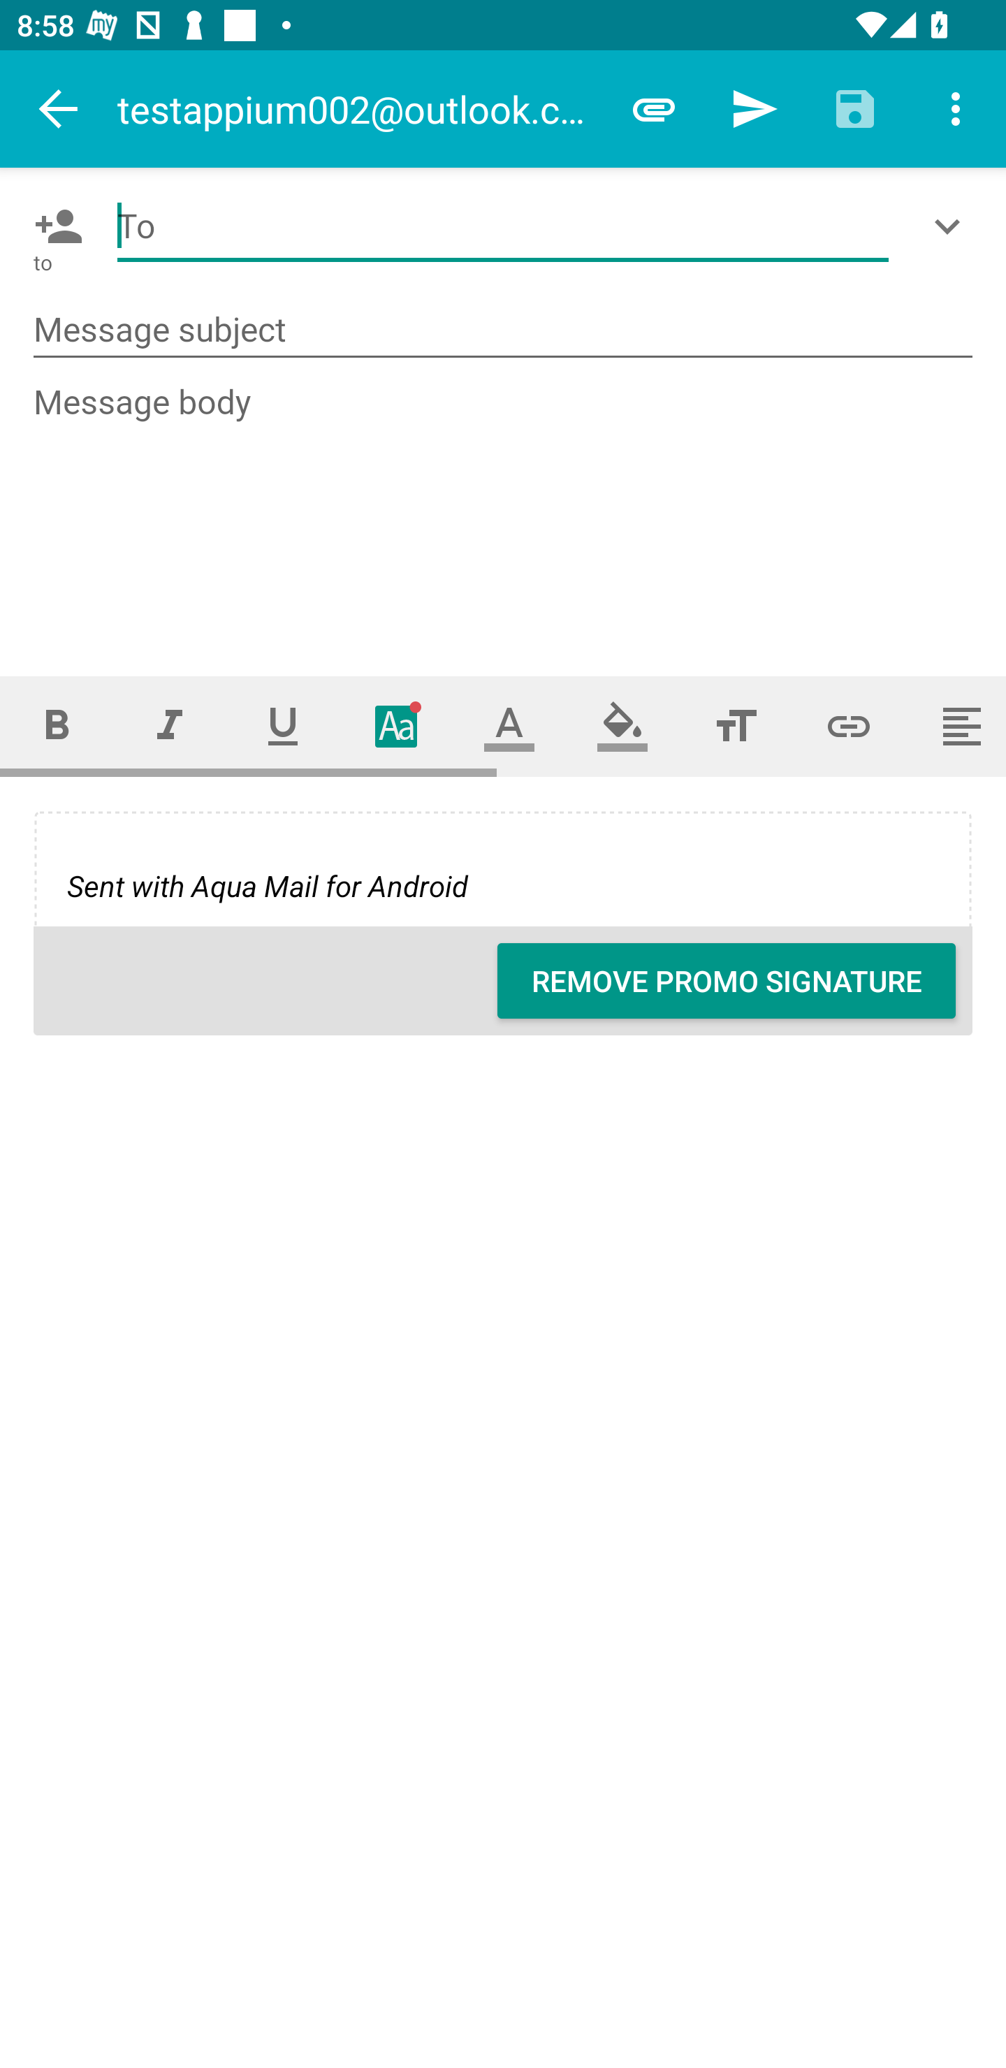 The image size is (1006, 2068). I want to click on Navigate up, so click(59, 108).